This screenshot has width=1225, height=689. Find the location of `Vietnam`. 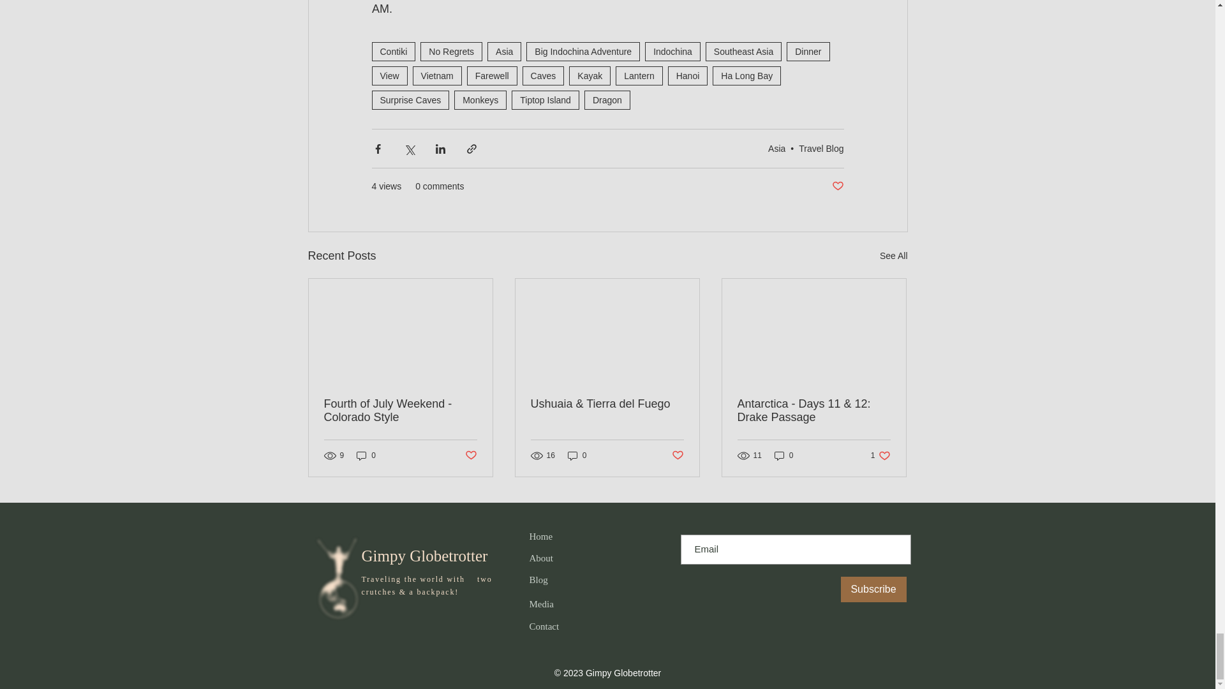

Vietnam is located at coordinates (437, 75).